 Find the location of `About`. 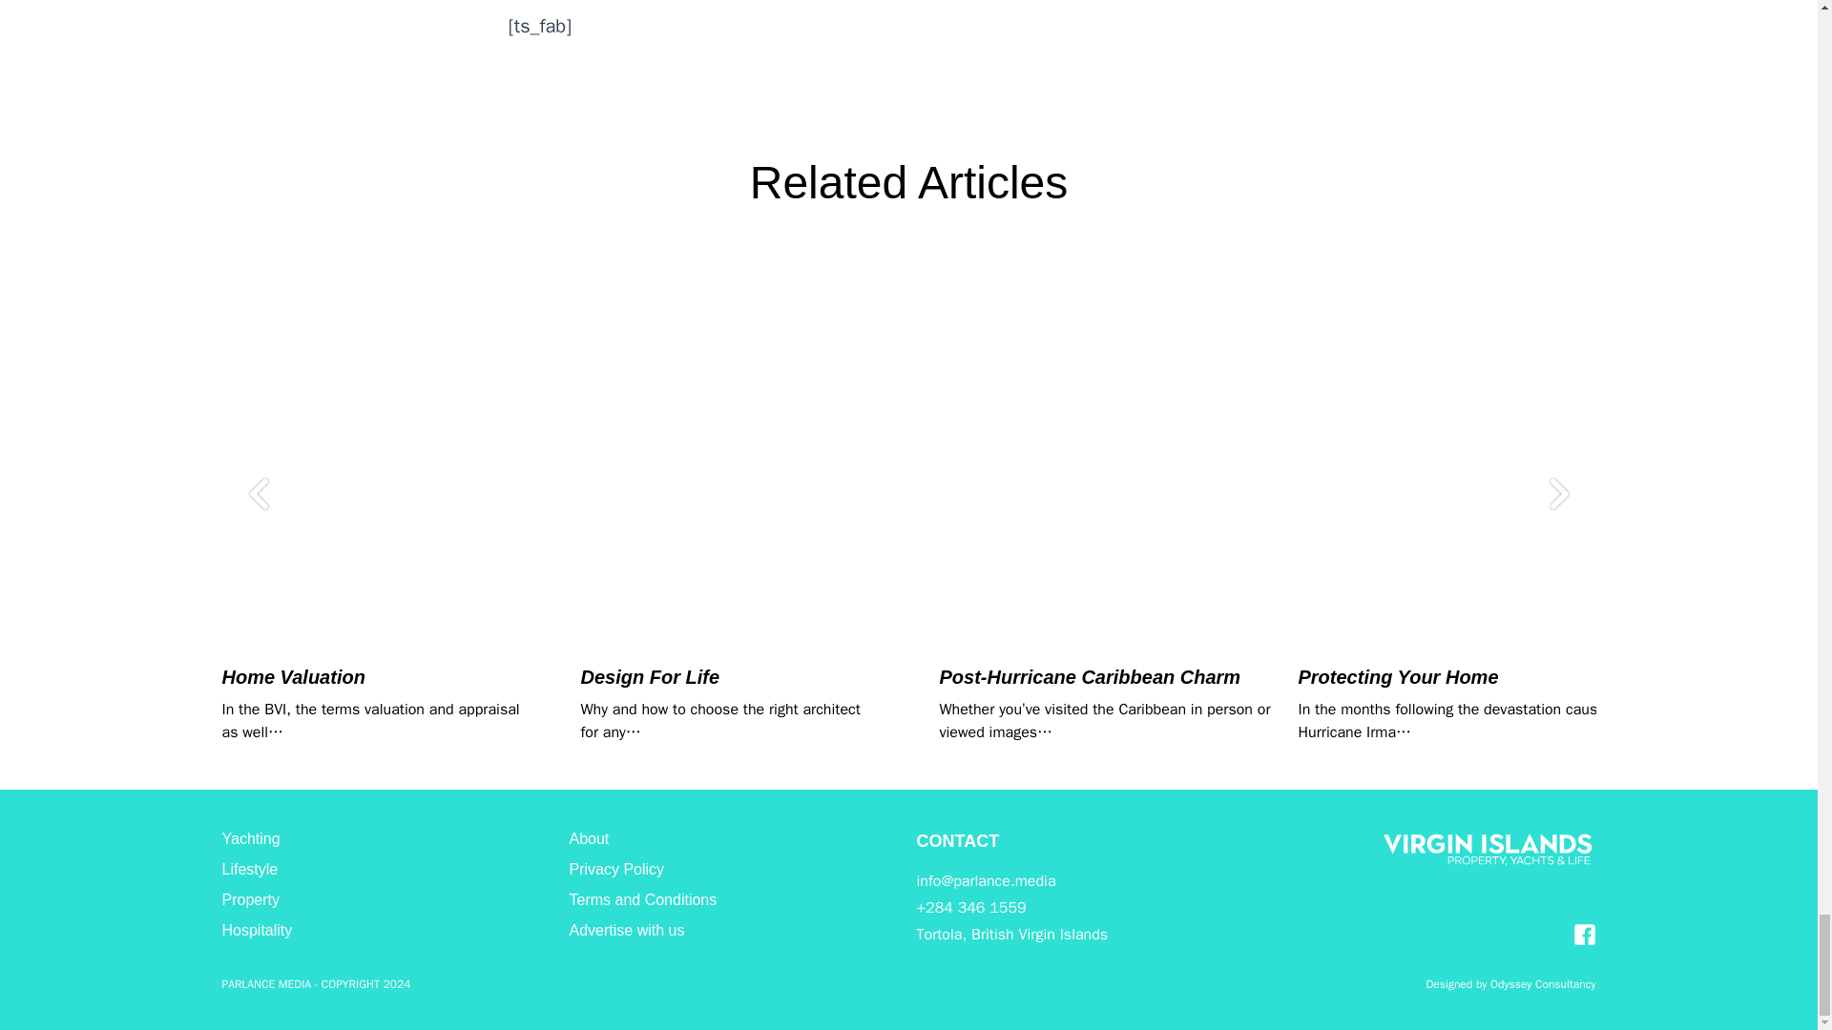

About is located at coordinates (588, 837).